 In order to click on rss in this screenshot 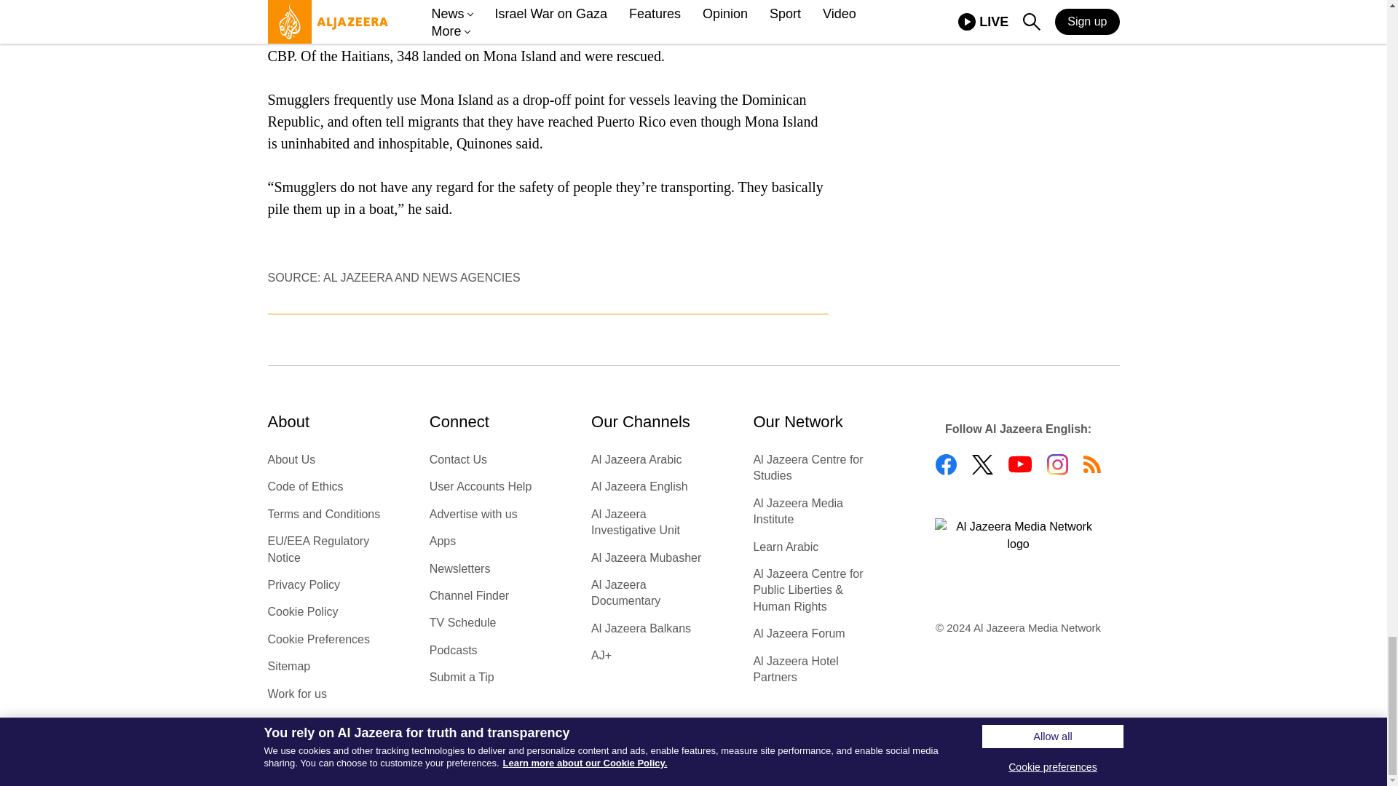, I will do `click(1092, 464)`.